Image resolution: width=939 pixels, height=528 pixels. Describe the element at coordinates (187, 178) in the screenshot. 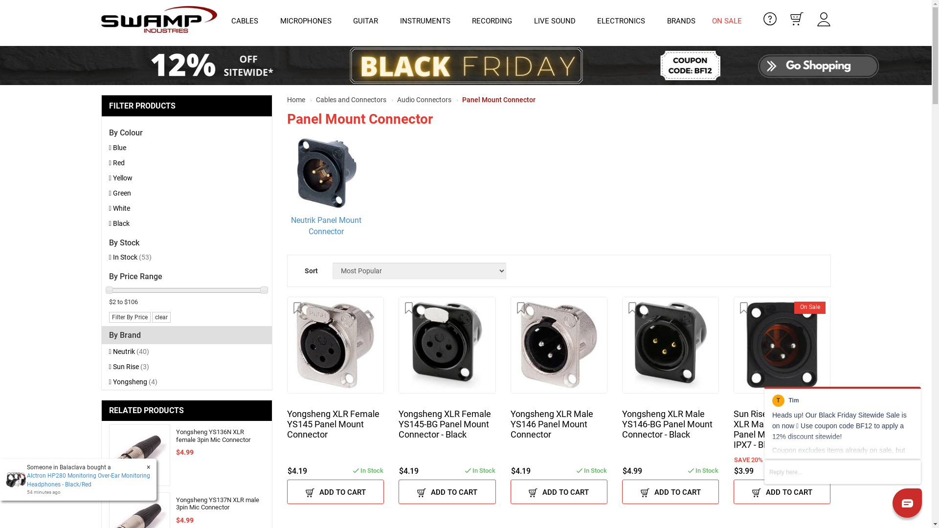

I see `Yellow` at that location.